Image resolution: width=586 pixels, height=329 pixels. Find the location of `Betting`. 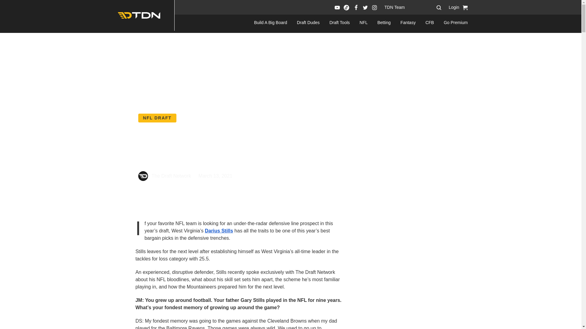

Betting is located at coordinates (384, 23).